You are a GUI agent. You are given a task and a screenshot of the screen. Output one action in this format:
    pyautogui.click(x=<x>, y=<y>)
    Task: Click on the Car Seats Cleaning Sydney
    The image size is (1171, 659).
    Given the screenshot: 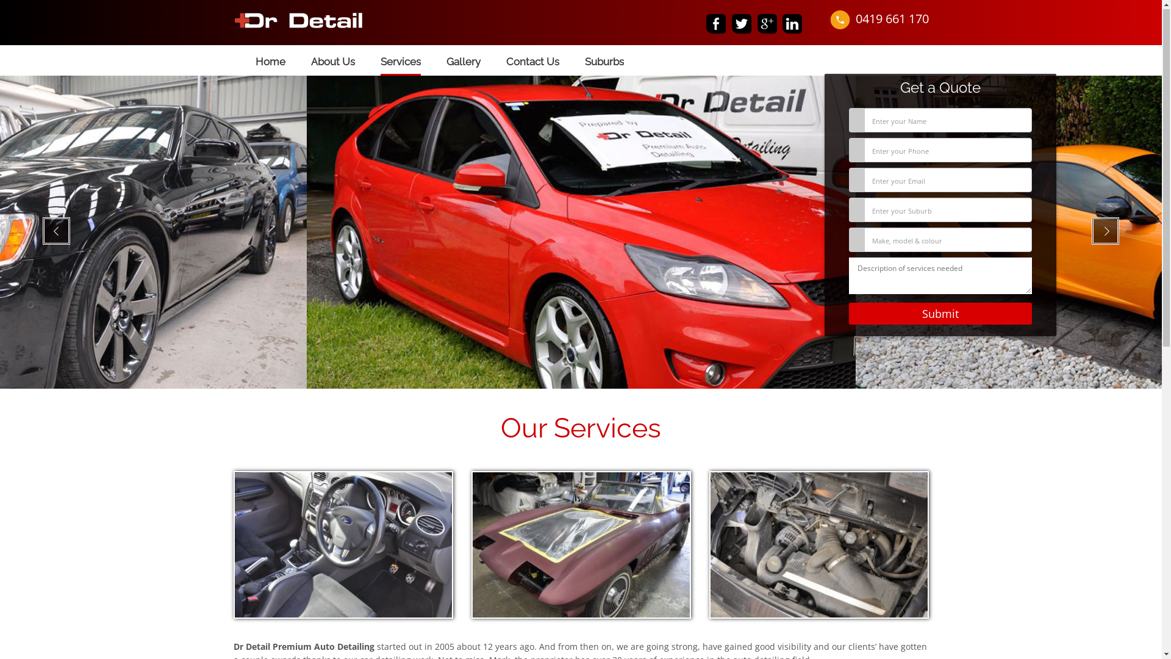 What is the action you would take?
    pyautogui.click(x=581, y=233)
    